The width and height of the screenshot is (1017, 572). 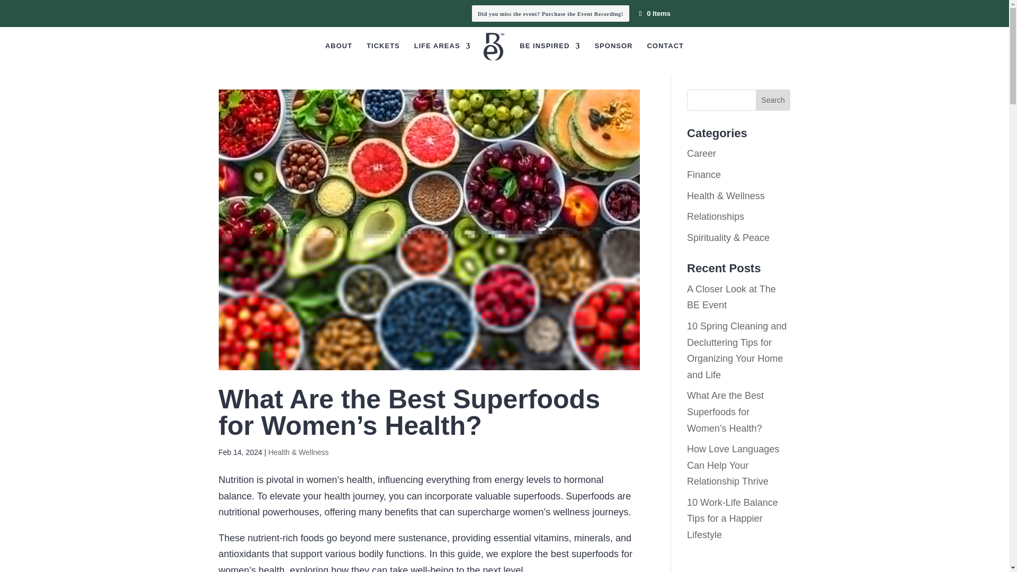 I want to click on Search, so click(x=773, y=100).